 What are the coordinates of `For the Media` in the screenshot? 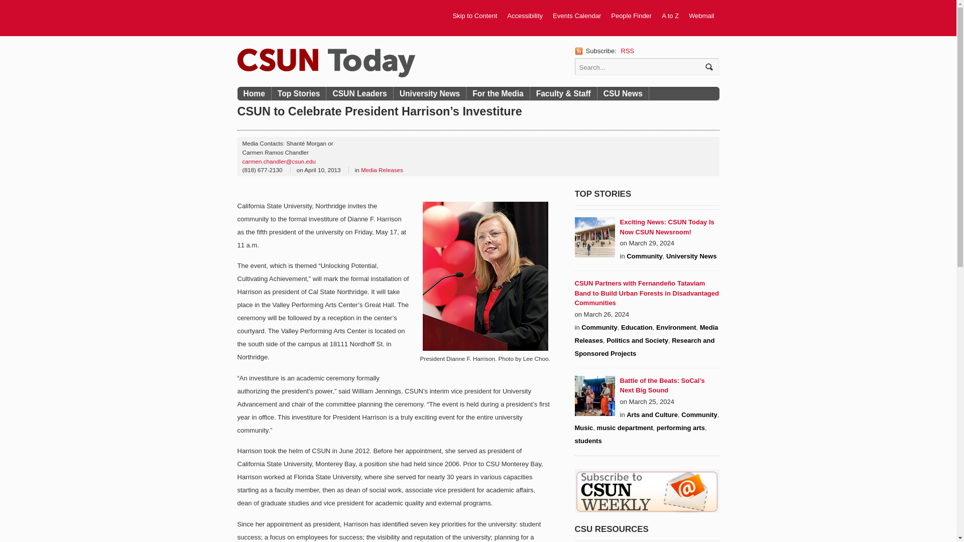 It's located at (498, 93).